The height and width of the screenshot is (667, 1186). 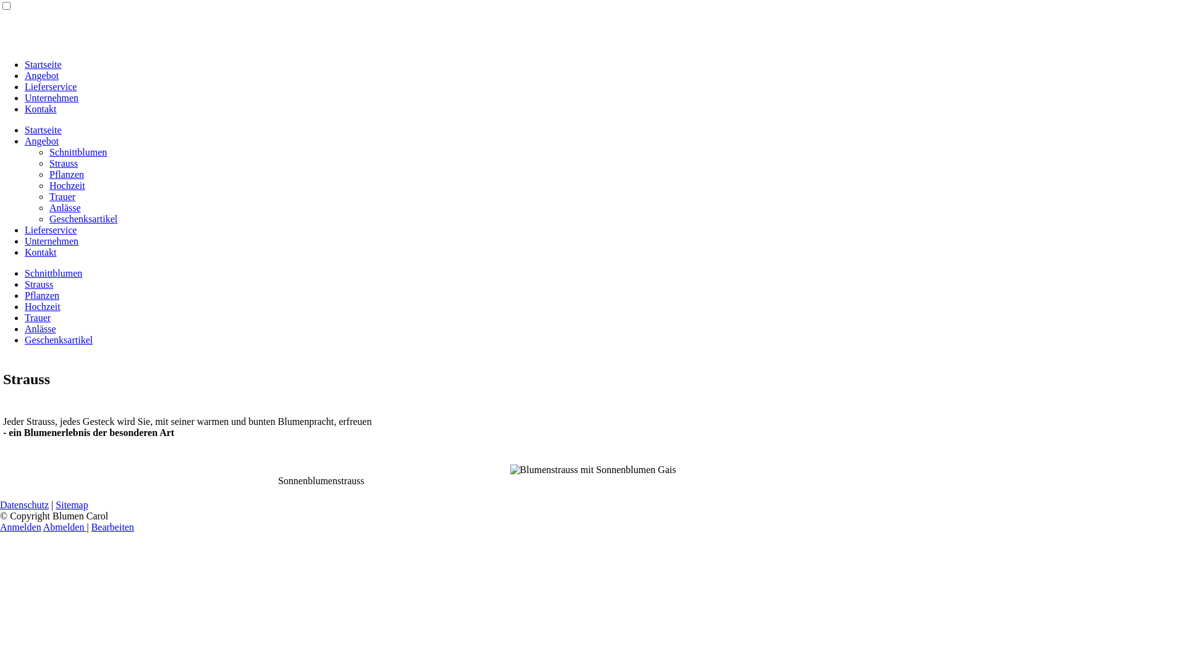 I want to click on Hochzeit, so click(x=43, y=306).